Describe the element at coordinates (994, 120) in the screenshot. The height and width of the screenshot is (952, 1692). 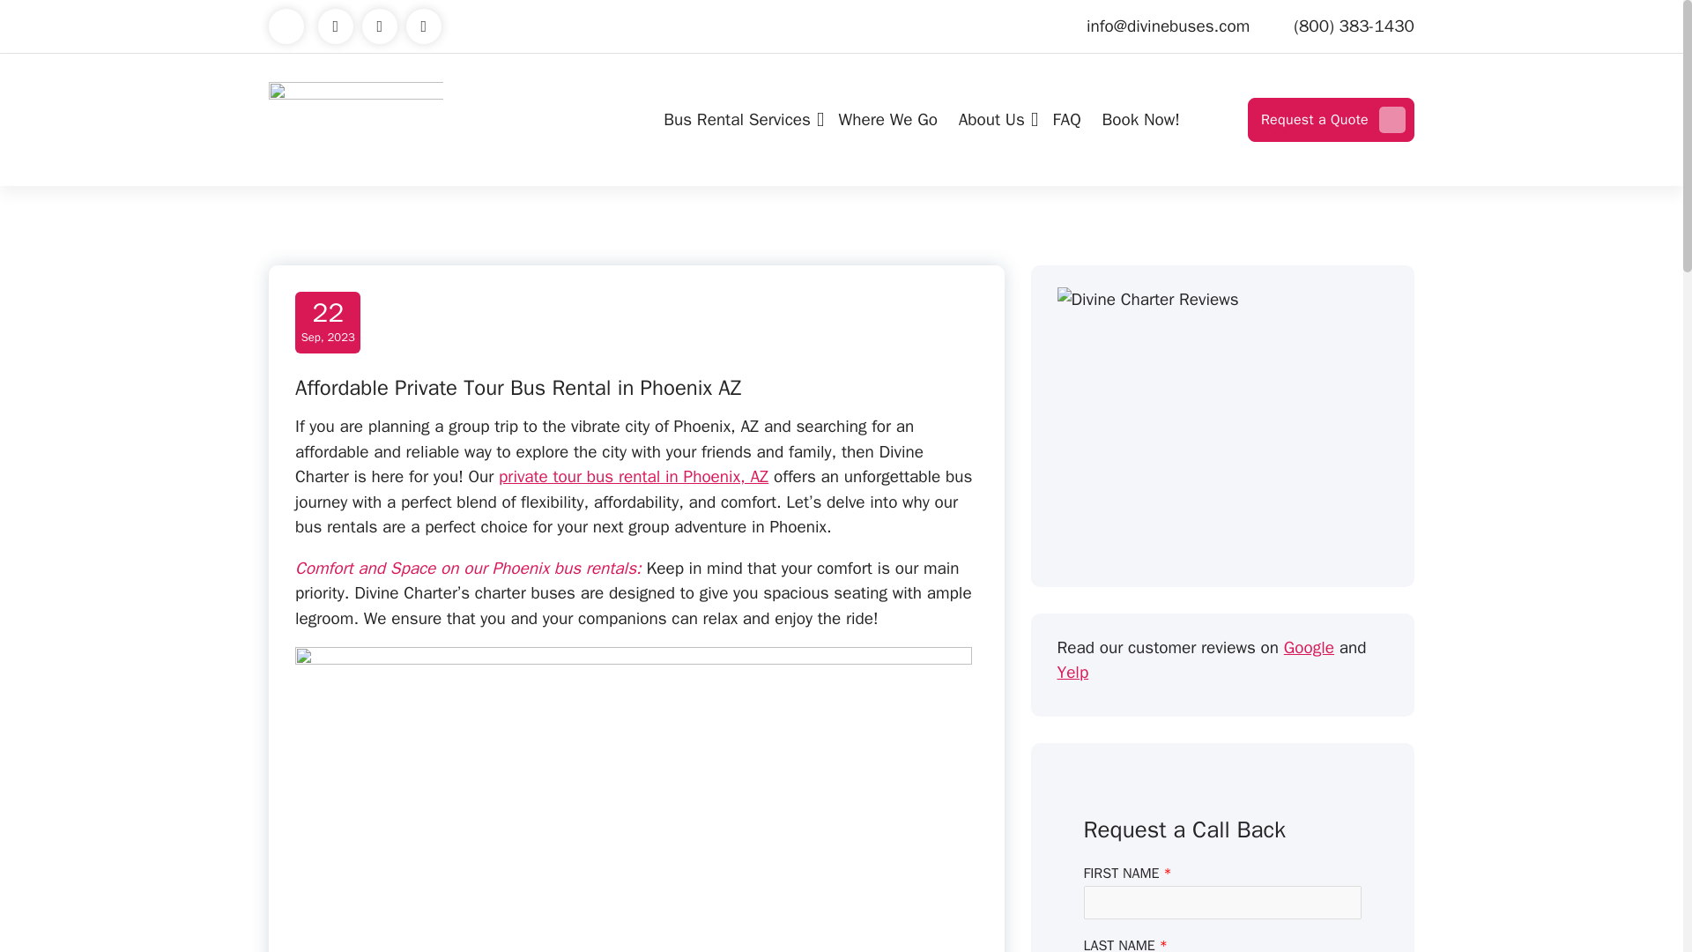
I see `About Us` at that location.